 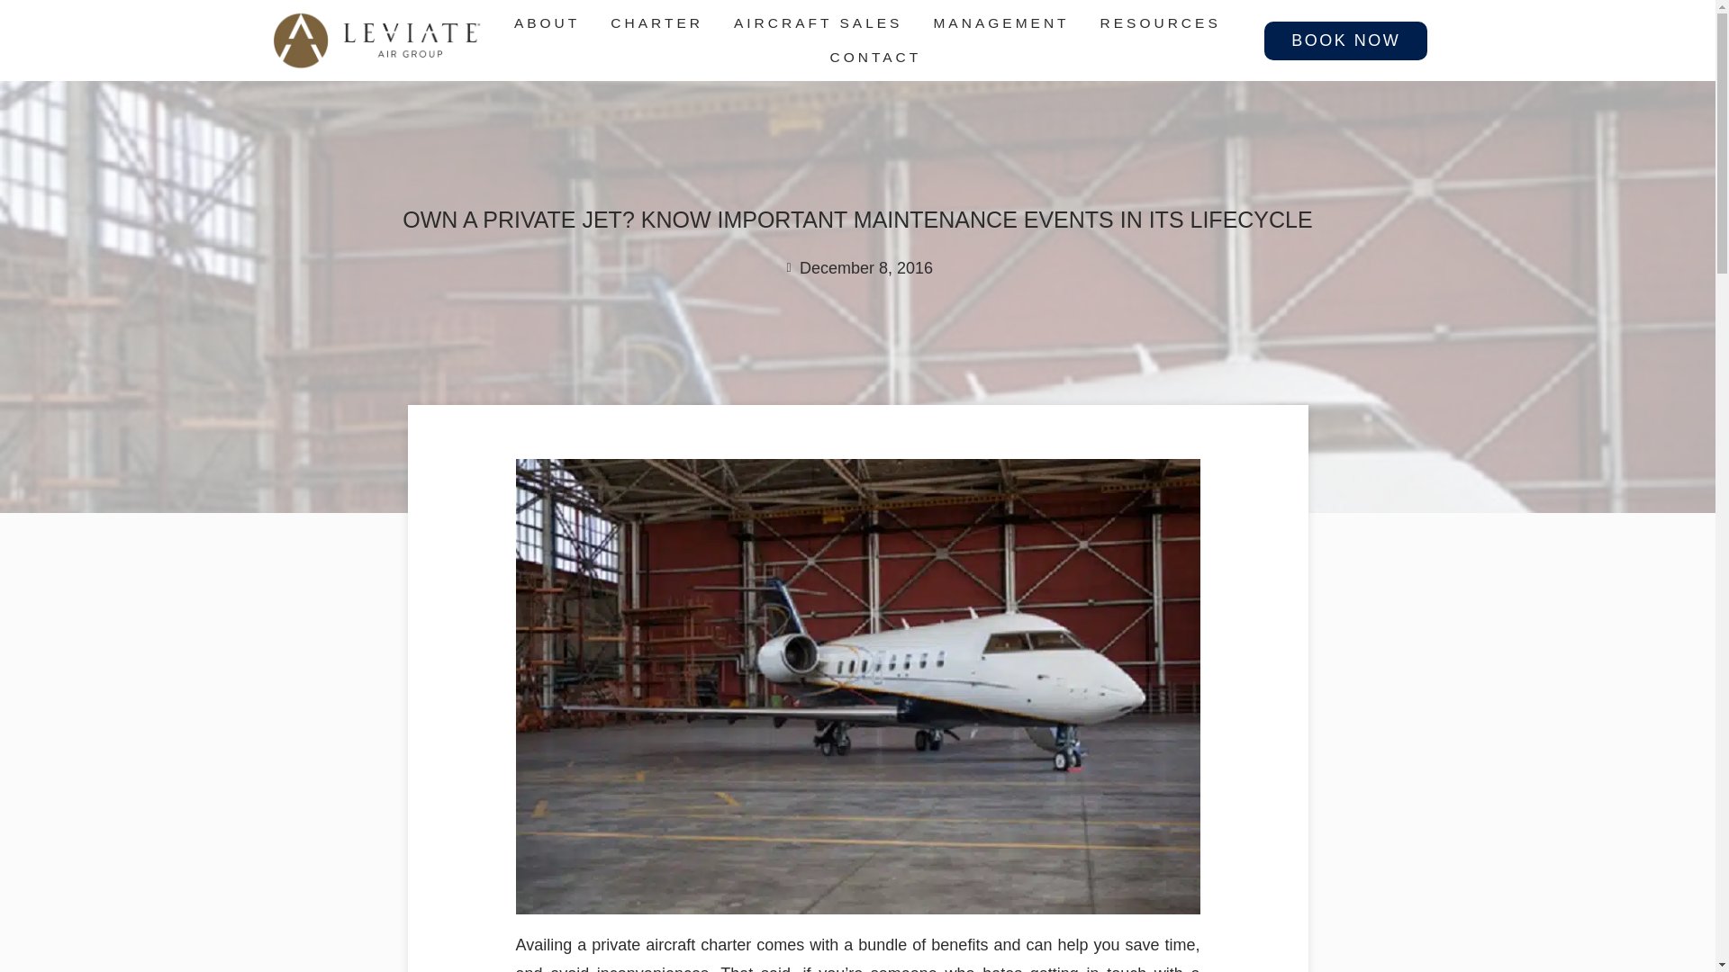 I want to click on RESOURCES, so click(x=1163, y=23).